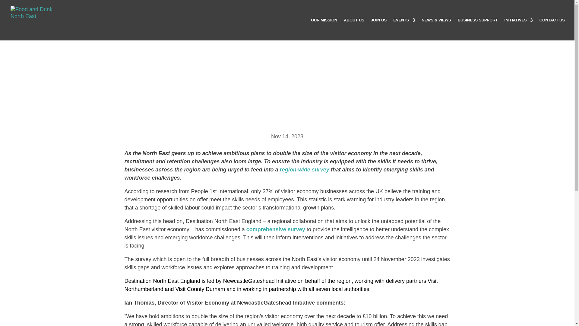  What do you see at coordinates (277, 229) in the screenshot?
I see `comprehensive survey` at bounding box center [277, 229].